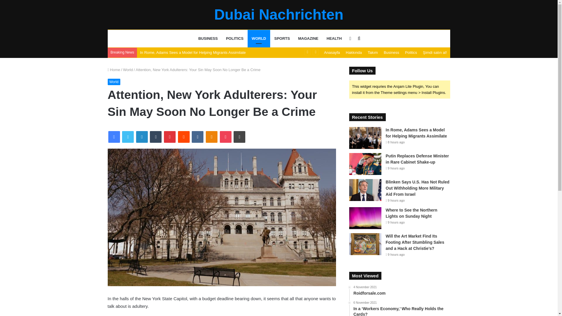 This screenshot has height=316, width=562. What do you see at coordinates (239, 137) in the screenshot?
I see `Print` at bounding box center [239, 137].